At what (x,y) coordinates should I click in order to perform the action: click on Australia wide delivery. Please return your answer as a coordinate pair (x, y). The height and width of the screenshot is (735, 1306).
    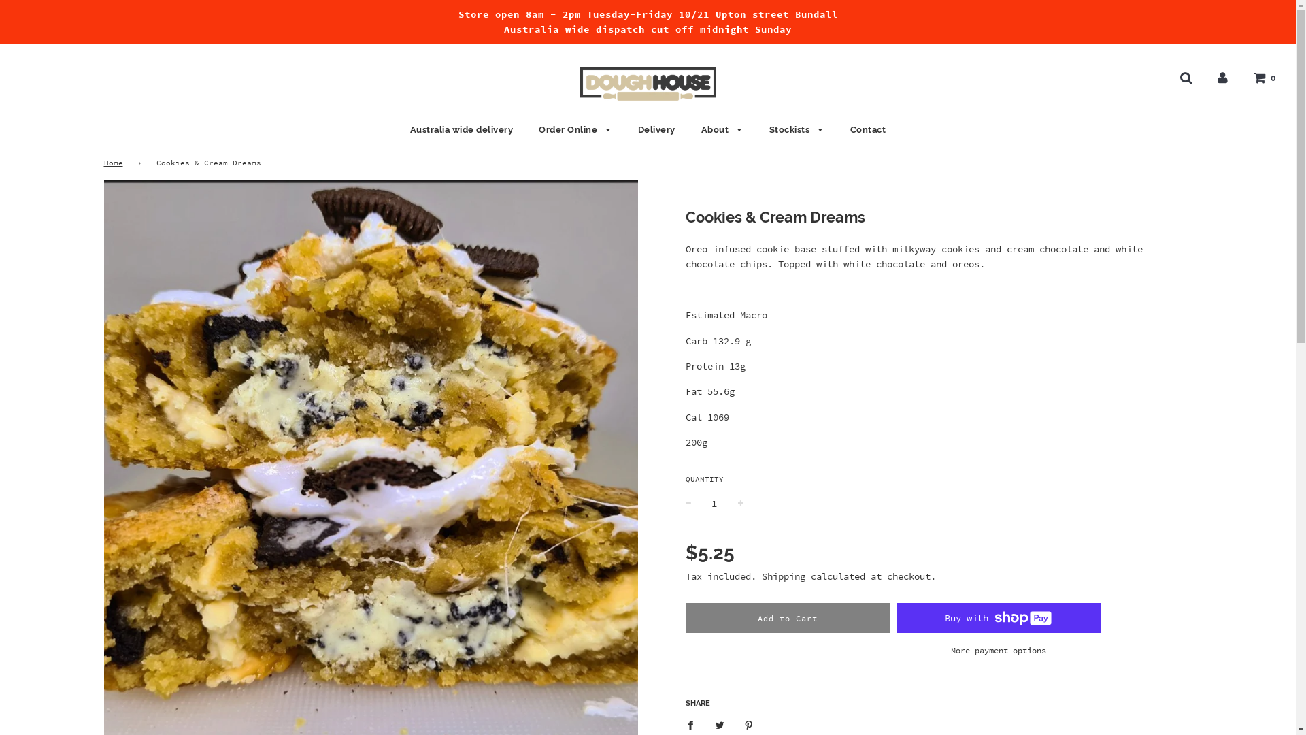
    Looking at the image, I should click on (462, 129).